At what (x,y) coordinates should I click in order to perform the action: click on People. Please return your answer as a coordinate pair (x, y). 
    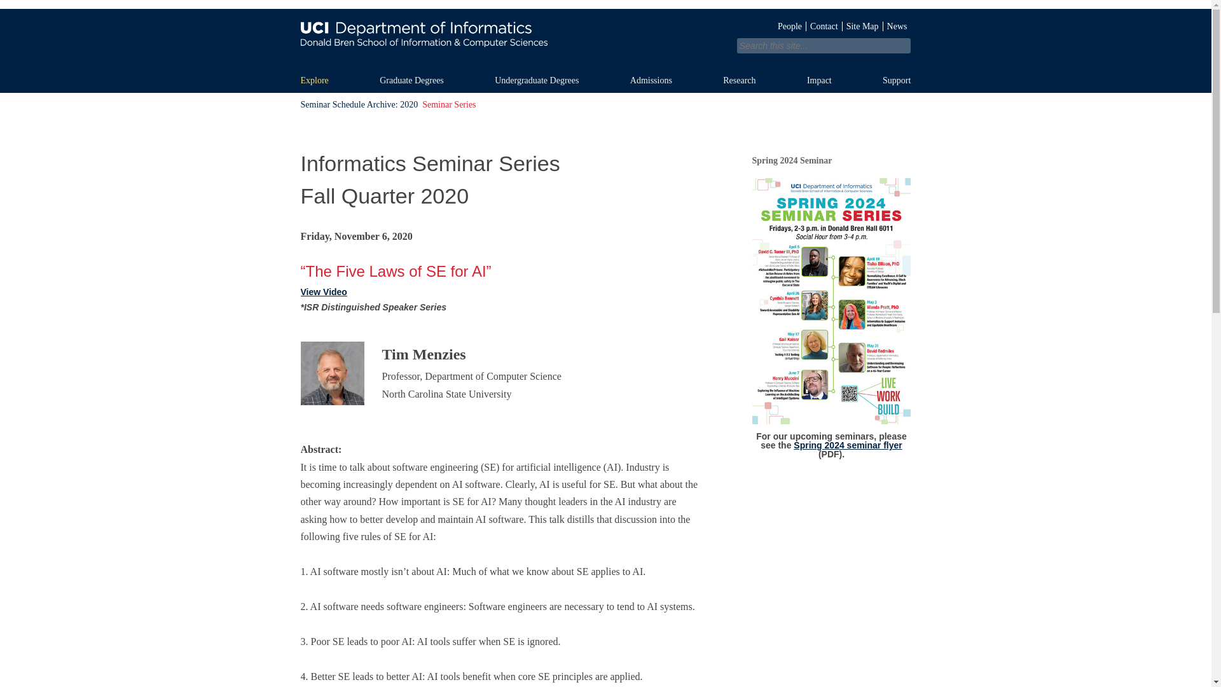
    Looking at the image, I should click on (790, 25).